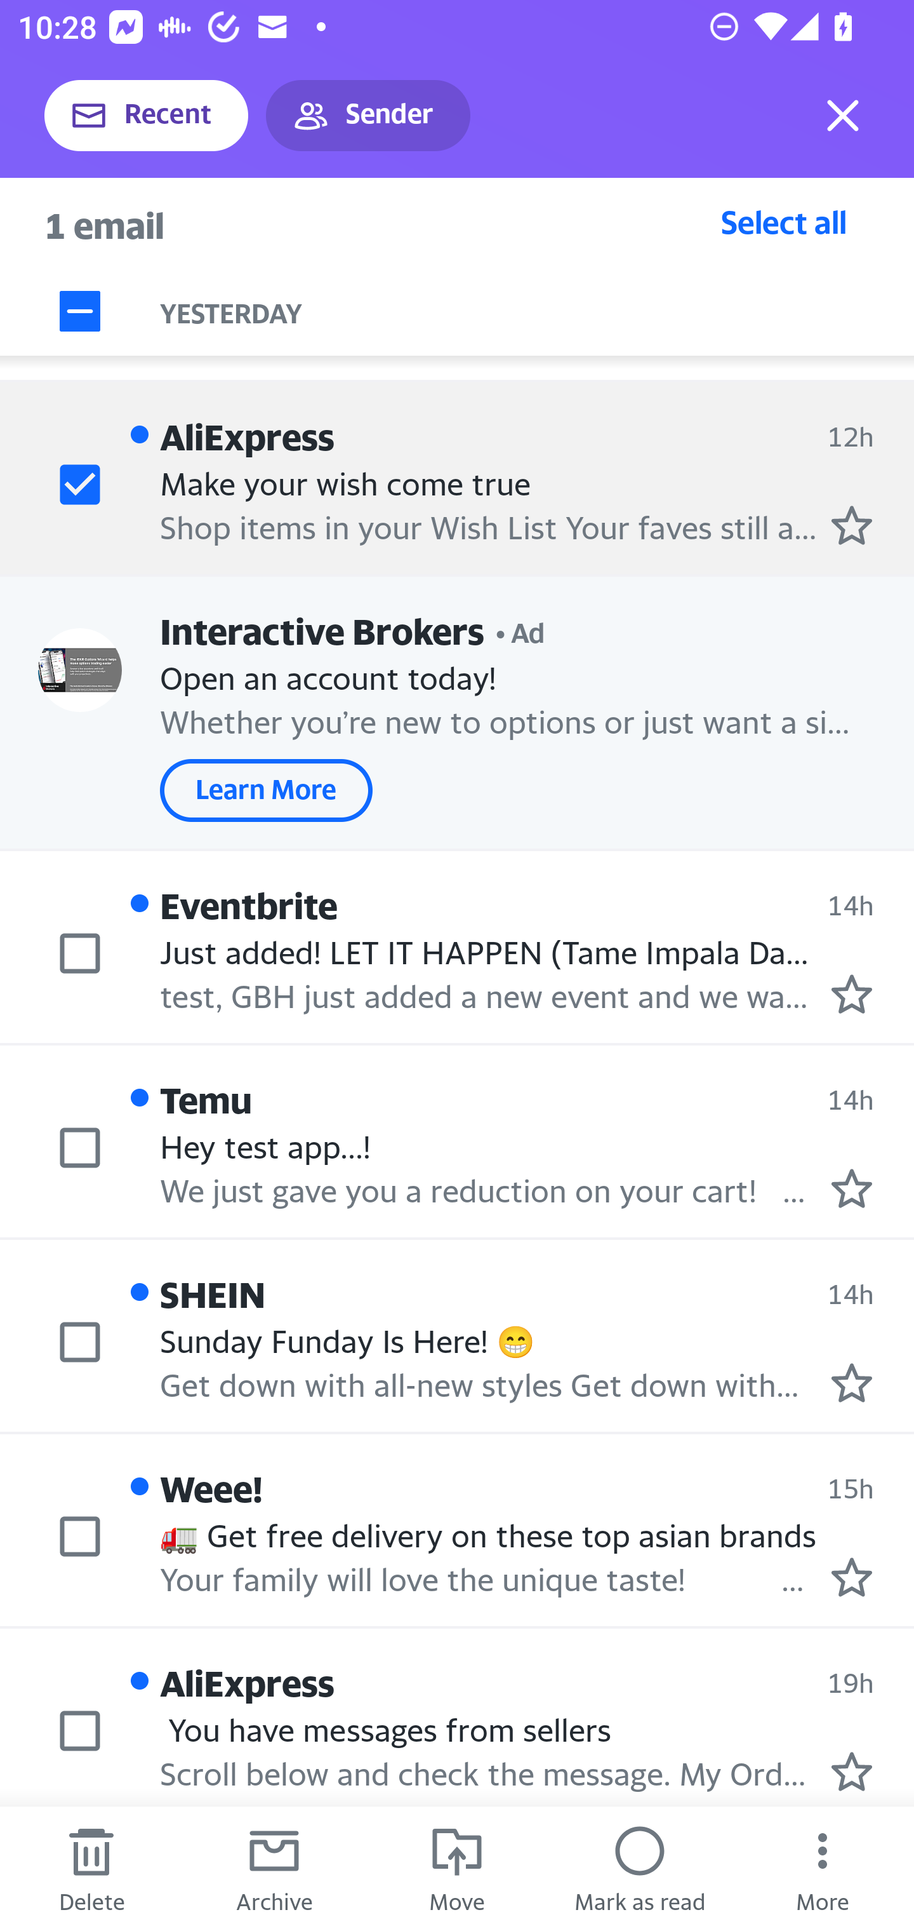 The width and height of the screenshot is (914, 1931). What do you see at coordinates (843, 116) in the screenshot?
I see `Exit selection mode` at bounding box center [843, 116].